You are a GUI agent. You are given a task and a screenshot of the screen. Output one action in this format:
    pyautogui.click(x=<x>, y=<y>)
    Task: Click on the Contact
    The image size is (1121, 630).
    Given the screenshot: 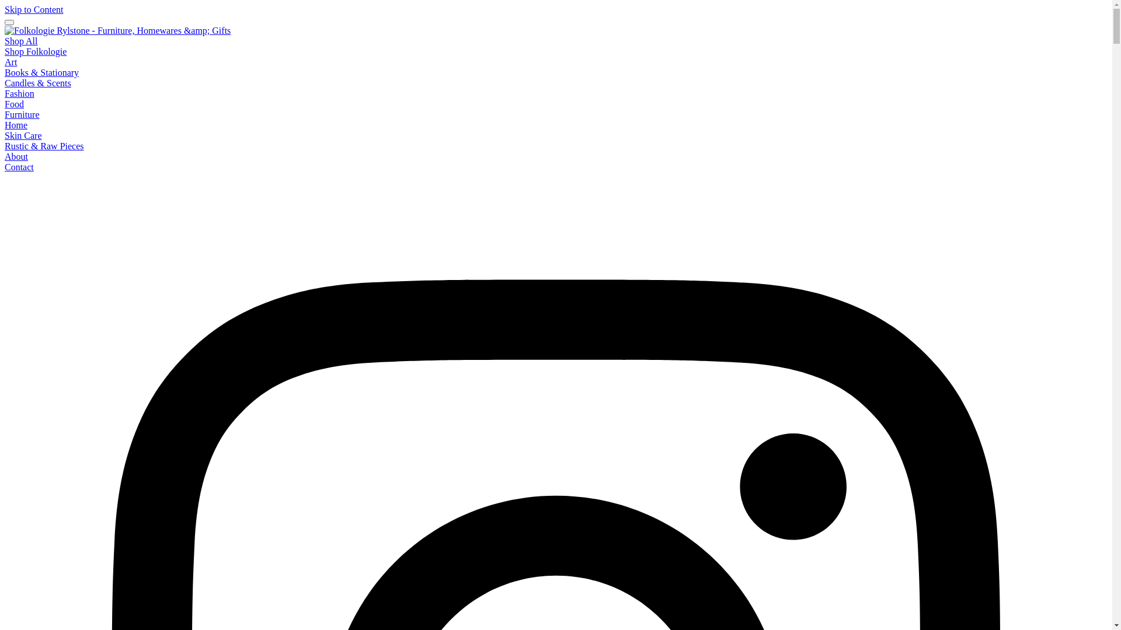 What is the action you would take?
    pyautogui.click(x=19, y=167)
    